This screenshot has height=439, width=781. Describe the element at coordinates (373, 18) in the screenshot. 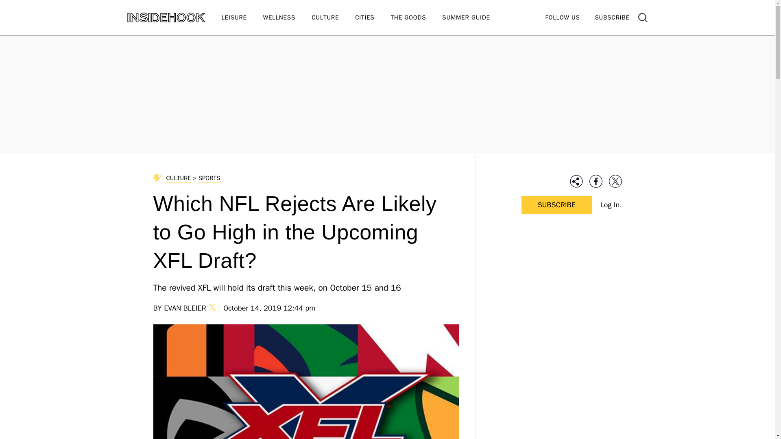

I see `CITIES` at that location.